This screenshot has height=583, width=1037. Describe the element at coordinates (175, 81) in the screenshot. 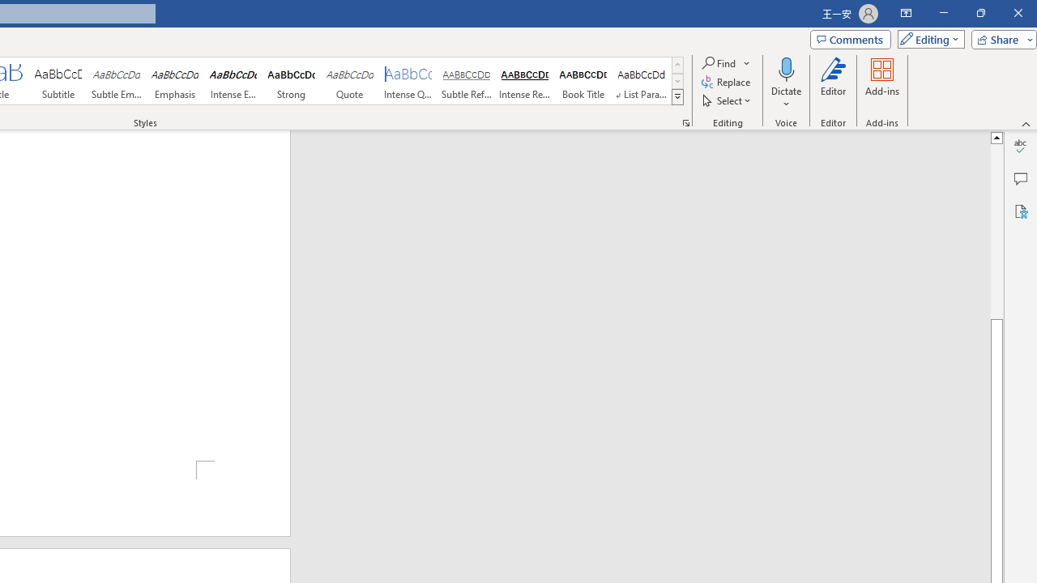

I see `Emphasis` at that location.